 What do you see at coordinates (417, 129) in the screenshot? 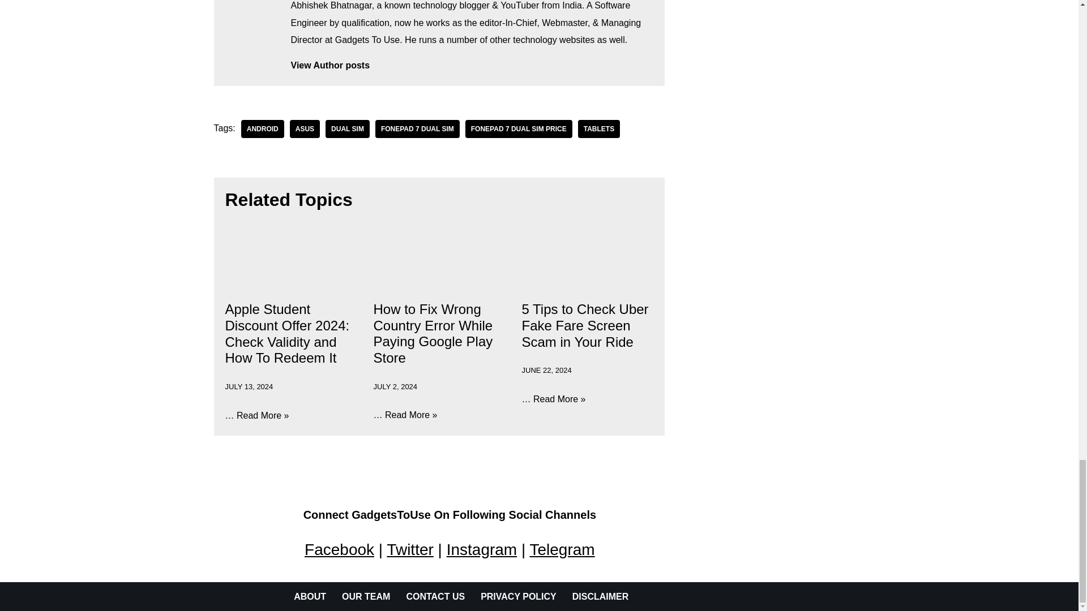
I see `Fonepad 7 Dual SIM` at bounding box center [417, 129].